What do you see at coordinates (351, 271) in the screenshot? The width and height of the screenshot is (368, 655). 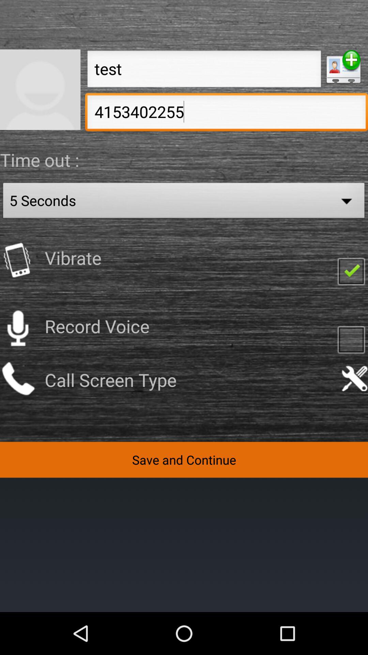 I see `choose vibrate` at bounding box center [351, 271].